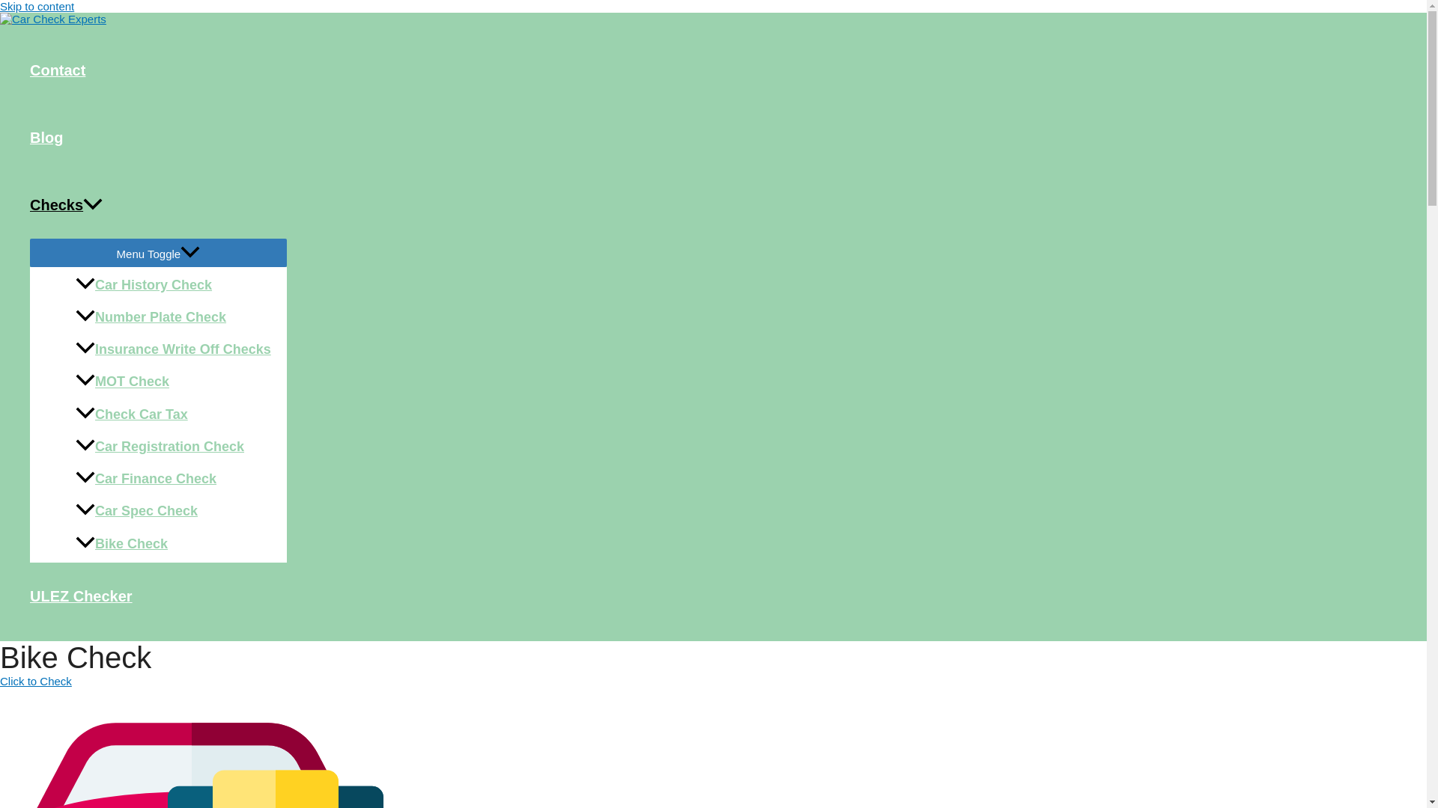 The width and height of the screenshot is (1438, 808). I want to click on Contact, so click(158, 70).